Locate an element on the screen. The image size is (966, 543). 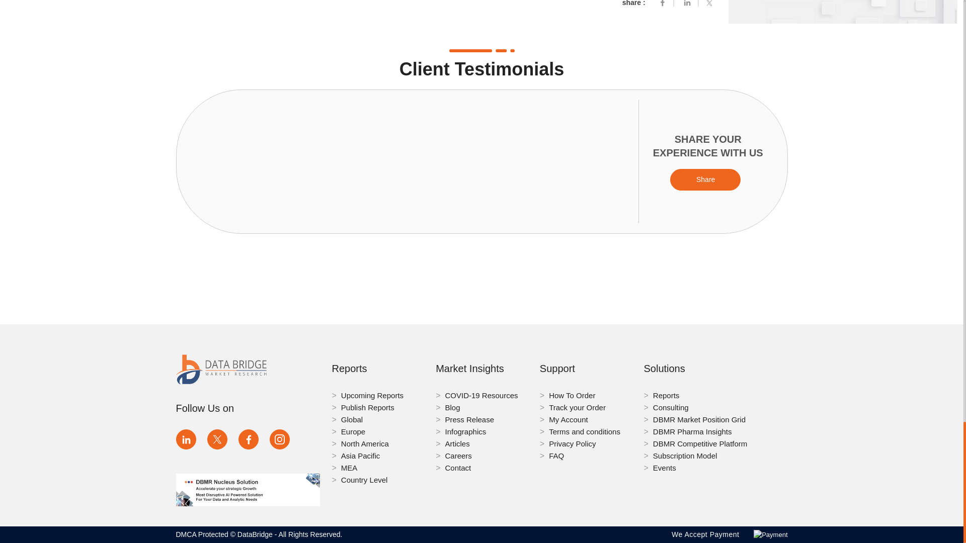
LinkedIn is located at coordinates (186, 439).